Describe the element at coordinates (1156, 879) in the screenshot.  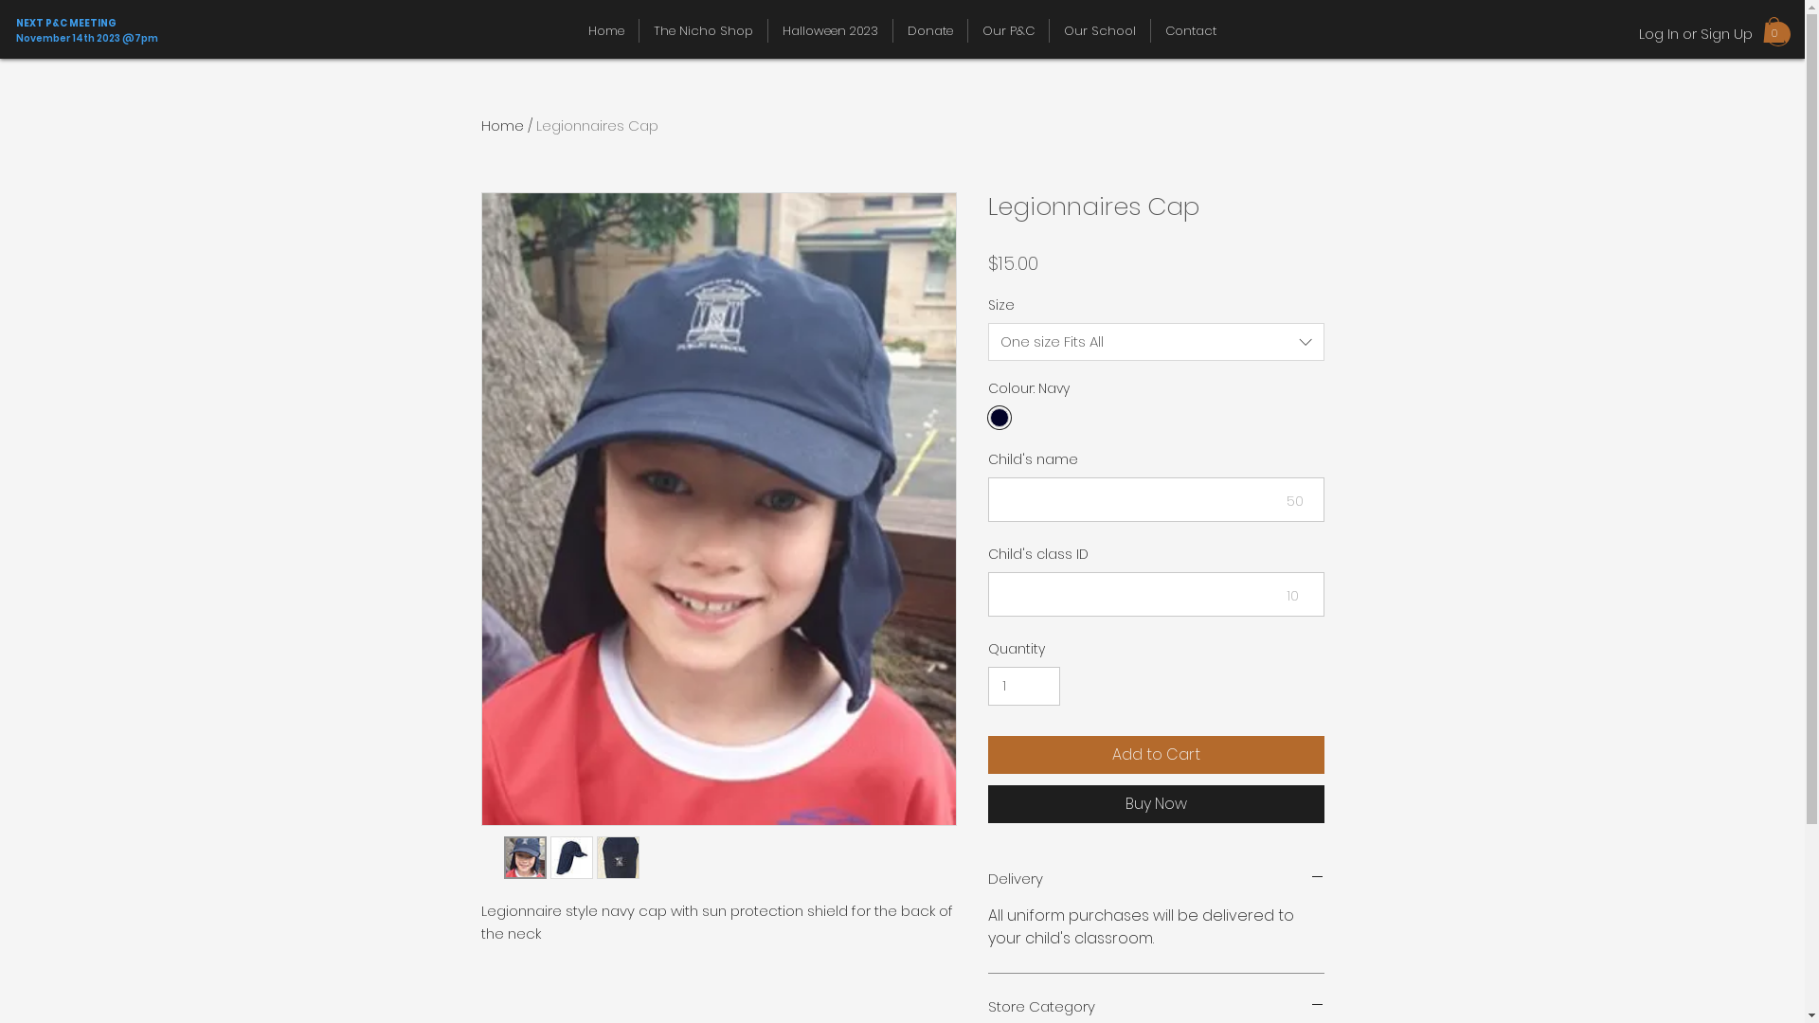
I see `Delivery` at that location.